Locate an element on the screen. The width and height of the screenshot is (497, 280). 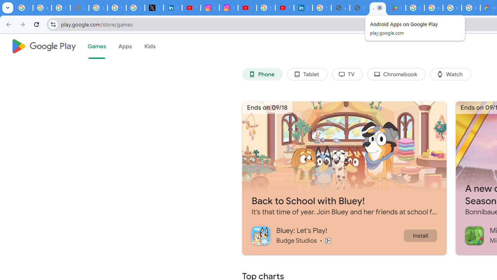
Sign in - Google Accounts is located at coordinates (116, 8).